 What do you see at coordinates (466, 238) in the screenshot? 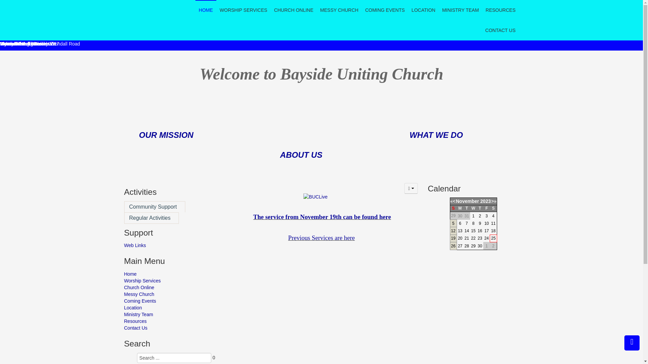
I see `21` at bounding box center [466, 238].